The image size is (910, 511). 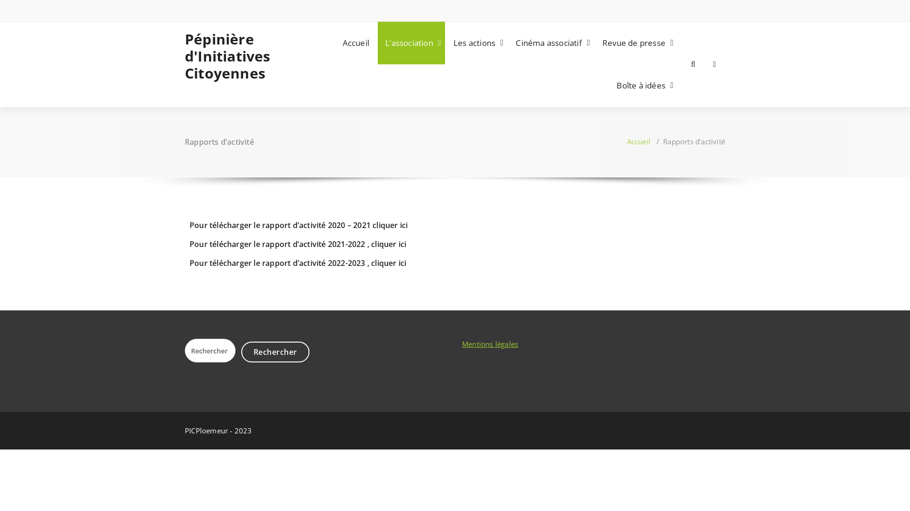 What do you see at coordinates (477, 43) in the screenshot?
I see `Les actions` at bounding box center [477, 43].